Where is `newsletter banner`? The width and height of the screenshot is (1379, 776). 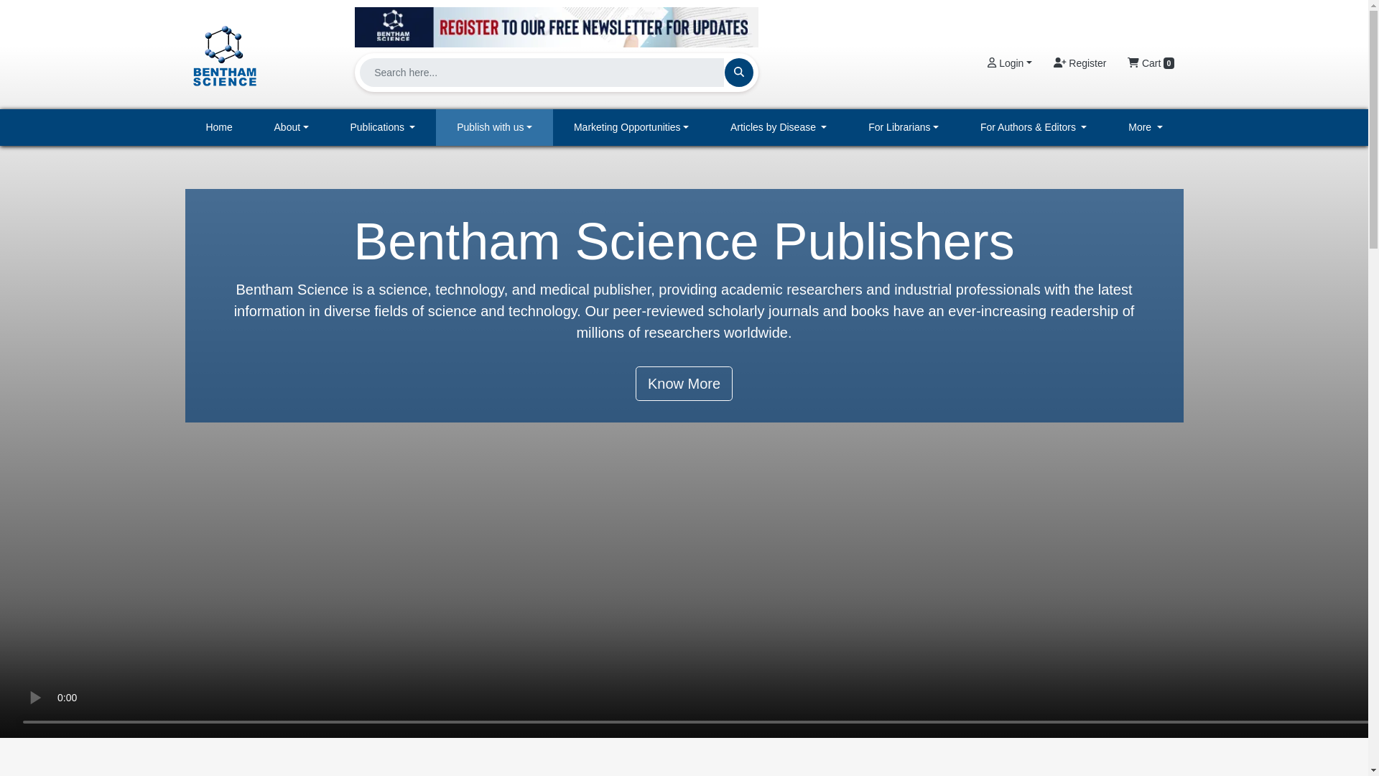 newsletter banner is located at coordinates (556, 23).